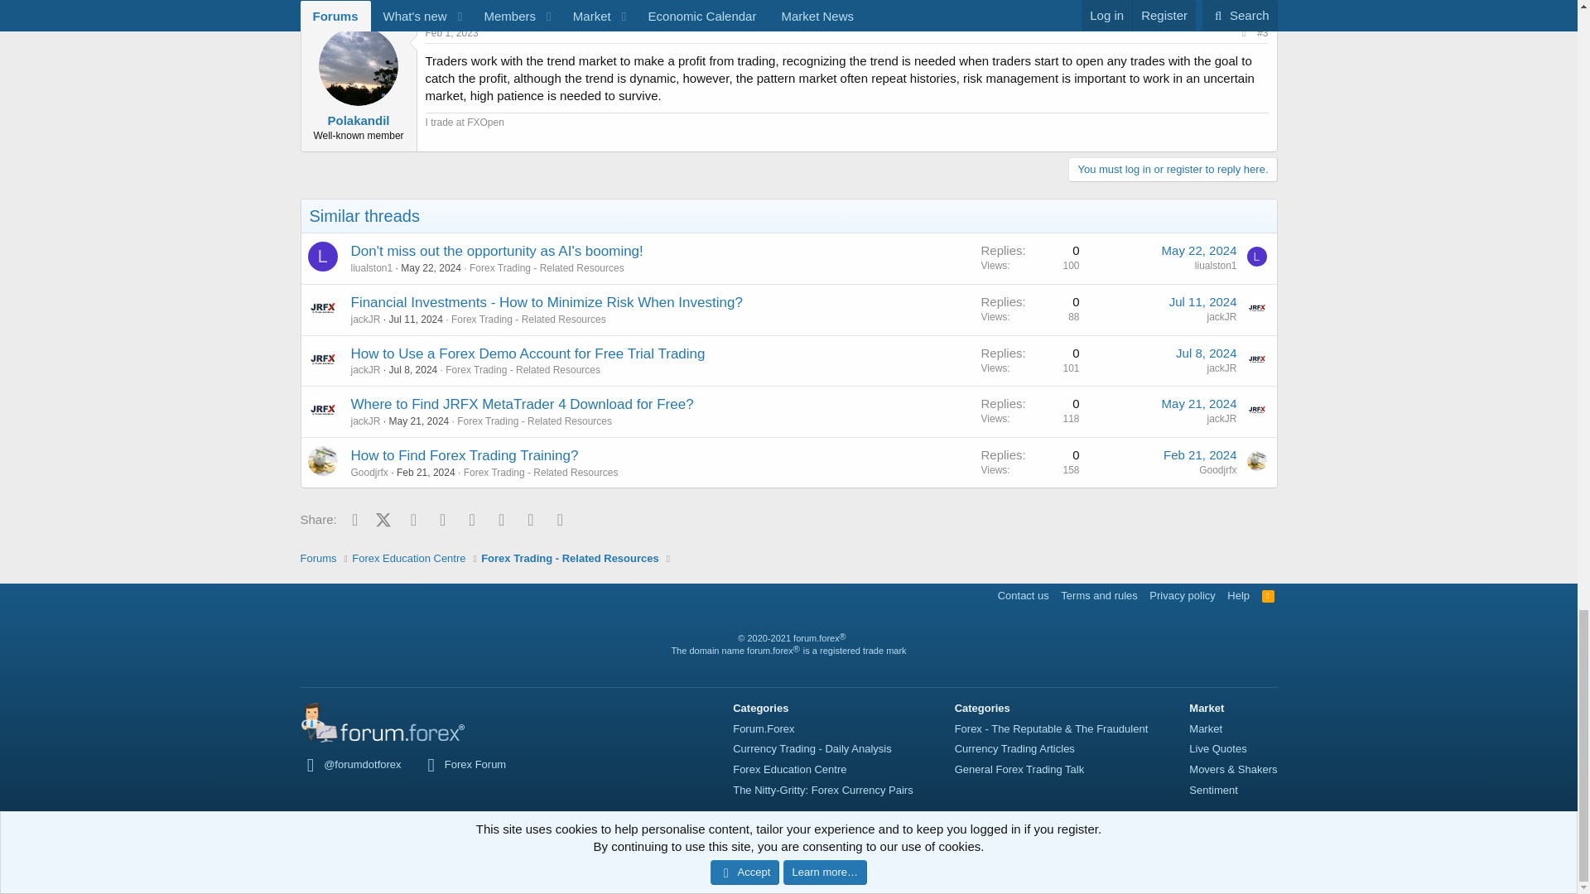 This screenshot has width=1590, height=894. Describe the element at coordinates (1029, 360) in the screenshot. I see `First message reaction score: 0` at that location.